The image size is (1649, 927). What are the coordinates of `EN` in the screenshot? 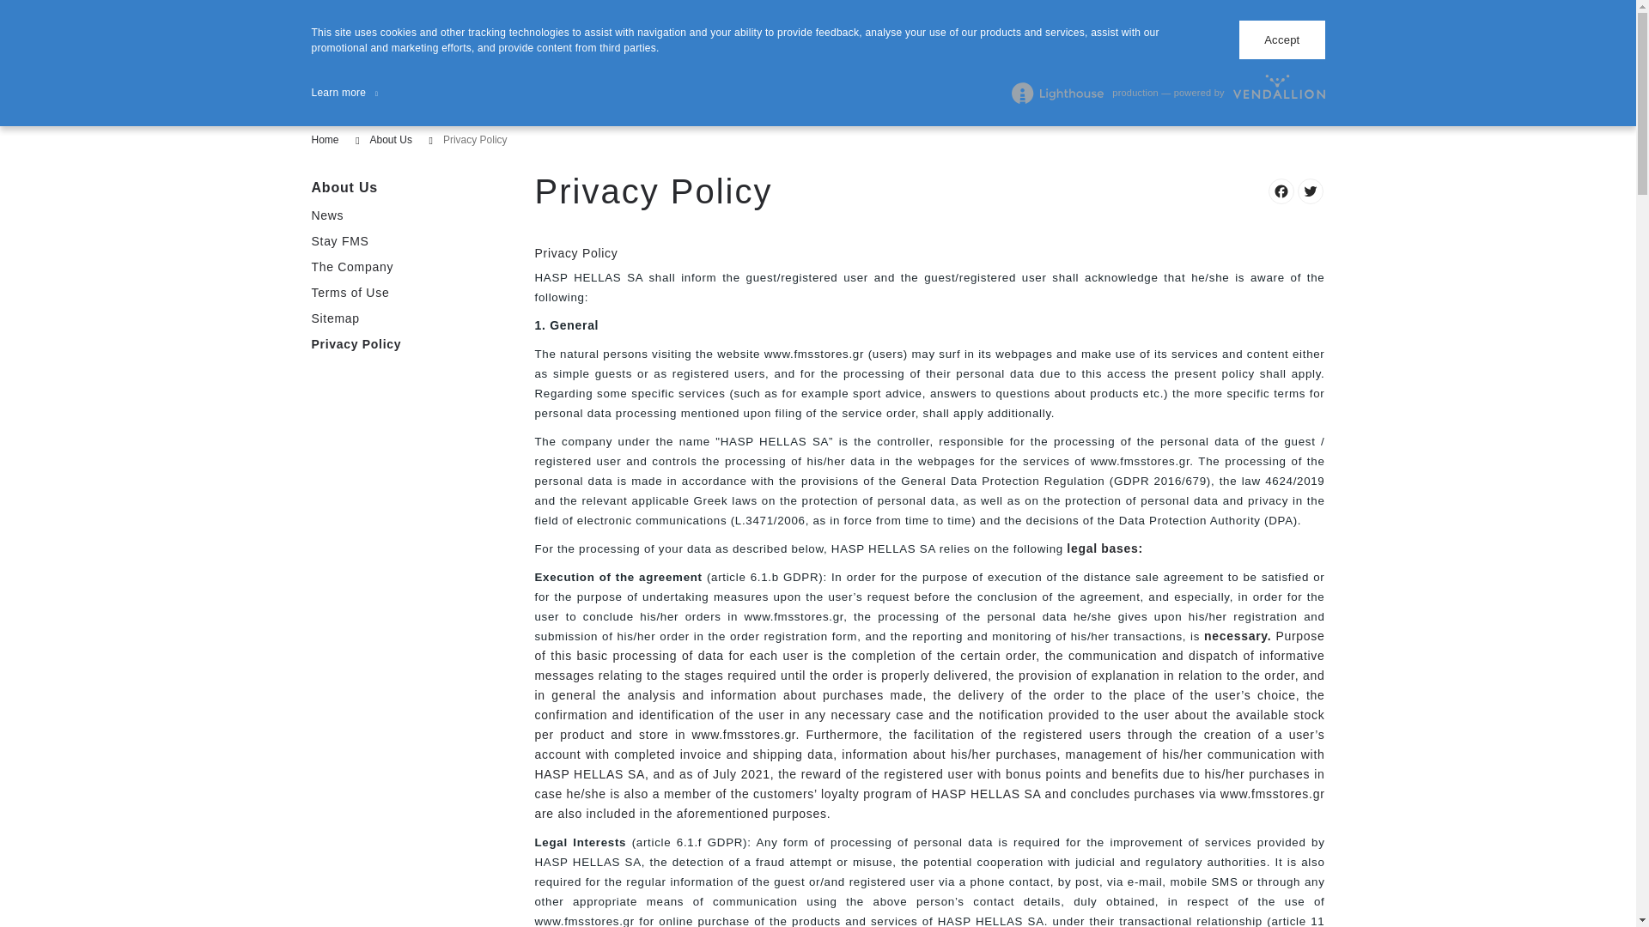 It's located at (328, 61).